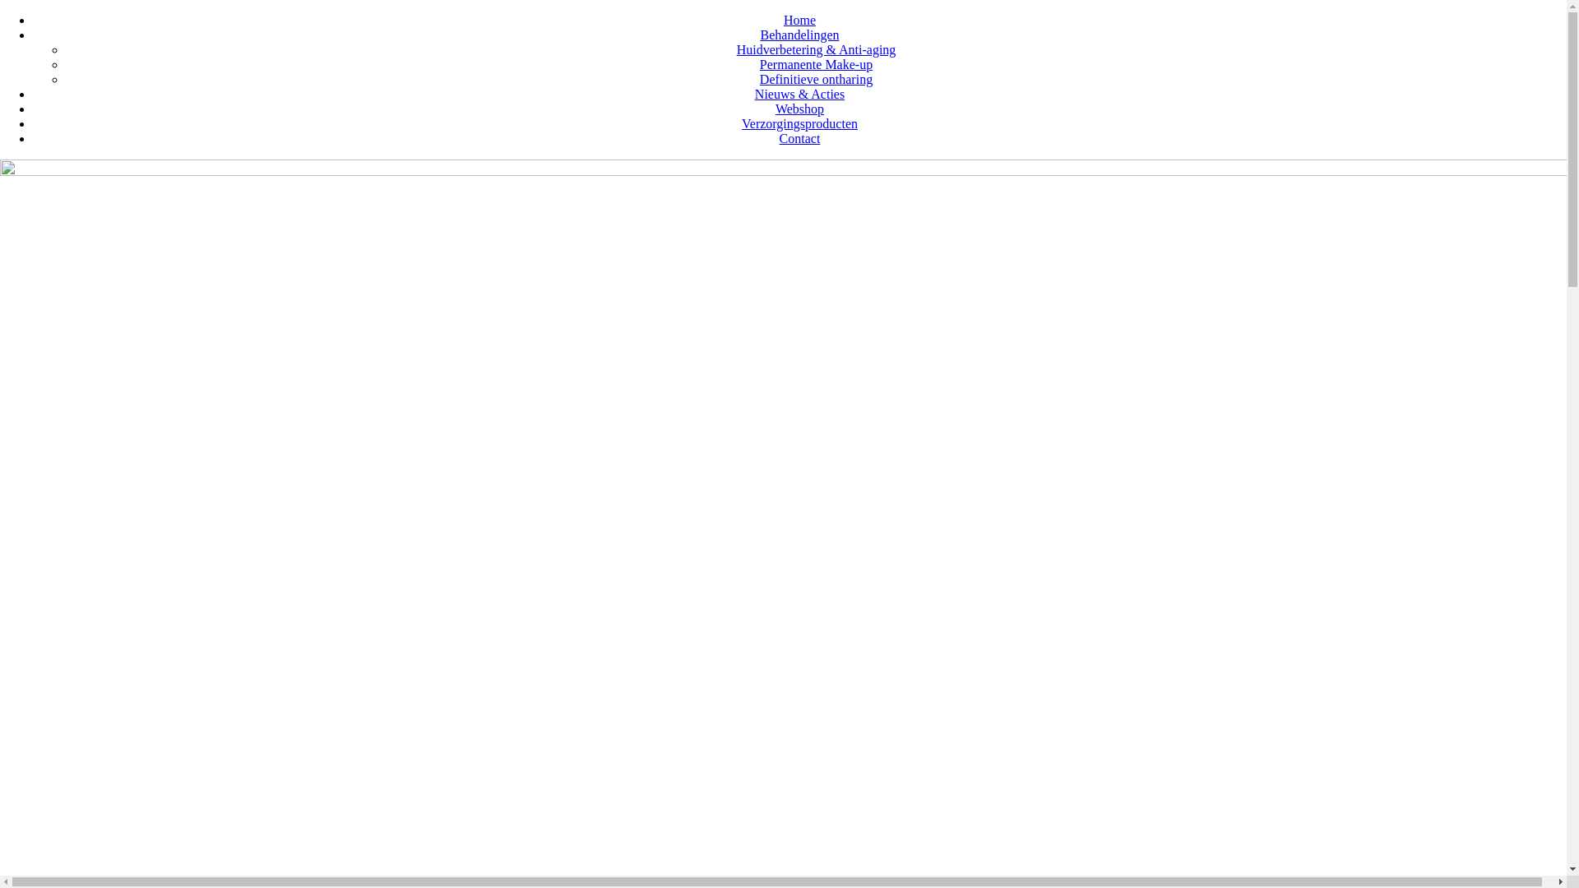 Image resolution: width=1579 pixels, height=888 pixels. I want to click on Permanente Make-up, so click(816, 64).